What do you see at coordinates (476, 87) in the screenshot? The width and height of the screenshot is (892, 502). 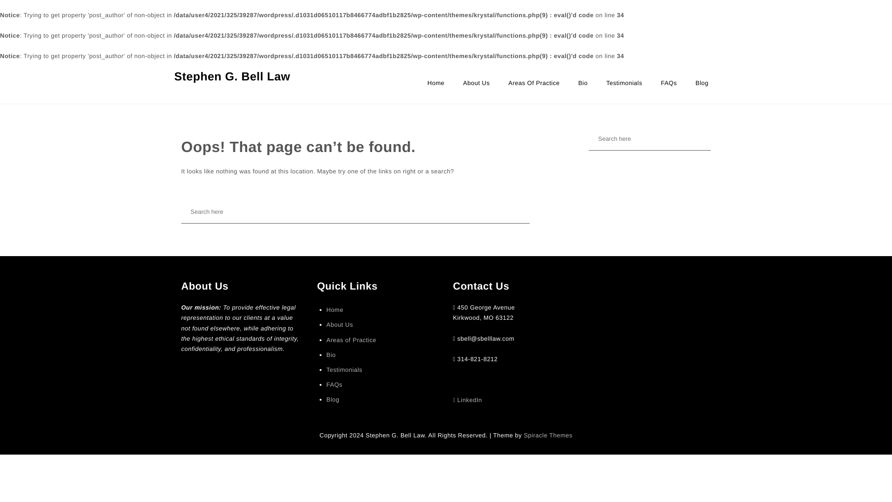 I see `About Us` at bounding box center [476, 87].